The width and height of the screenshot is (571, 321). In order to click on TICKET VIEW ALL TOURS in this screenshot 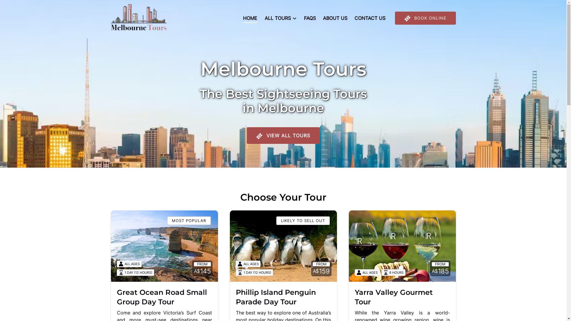, I will do `click(283, 119)`.